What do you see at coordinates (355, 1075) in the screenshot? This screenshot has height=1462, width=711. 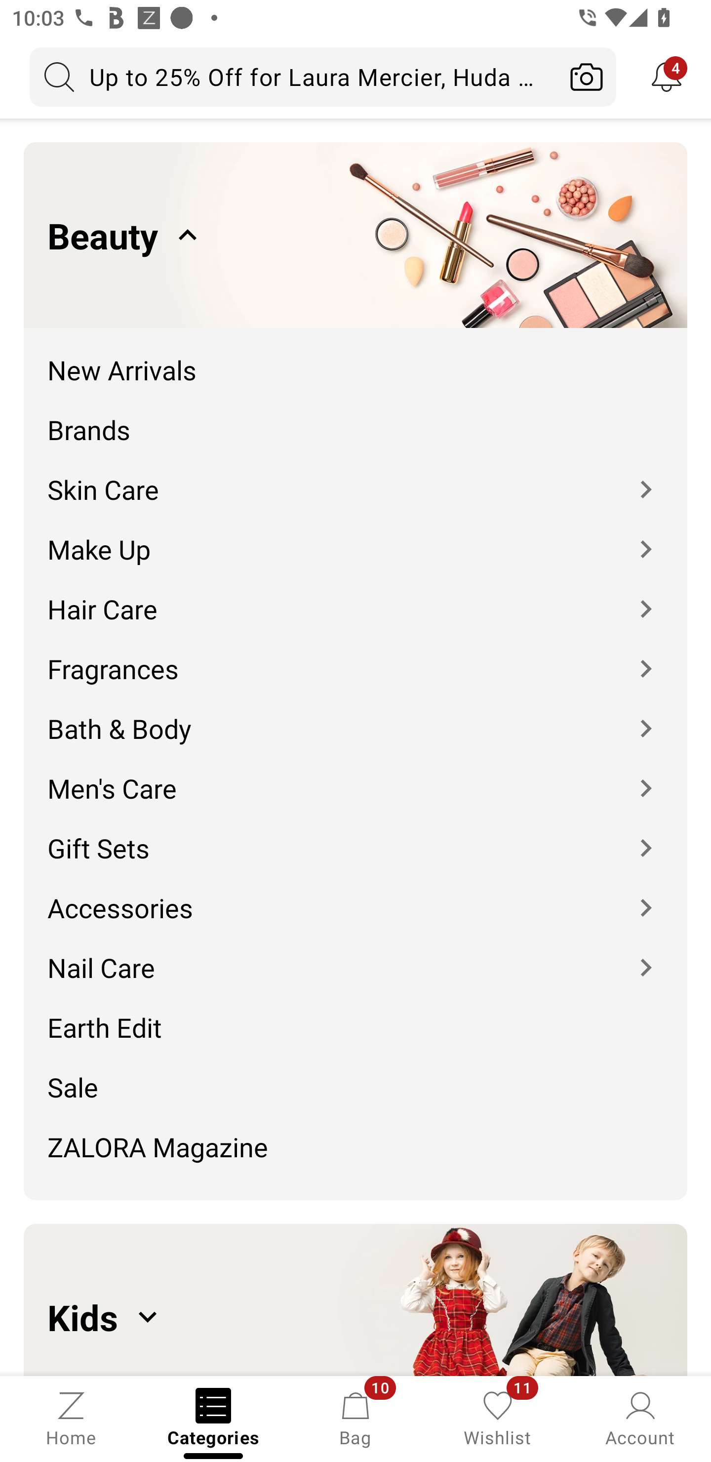 I see `Sale` at bounding box center [355, 1075].